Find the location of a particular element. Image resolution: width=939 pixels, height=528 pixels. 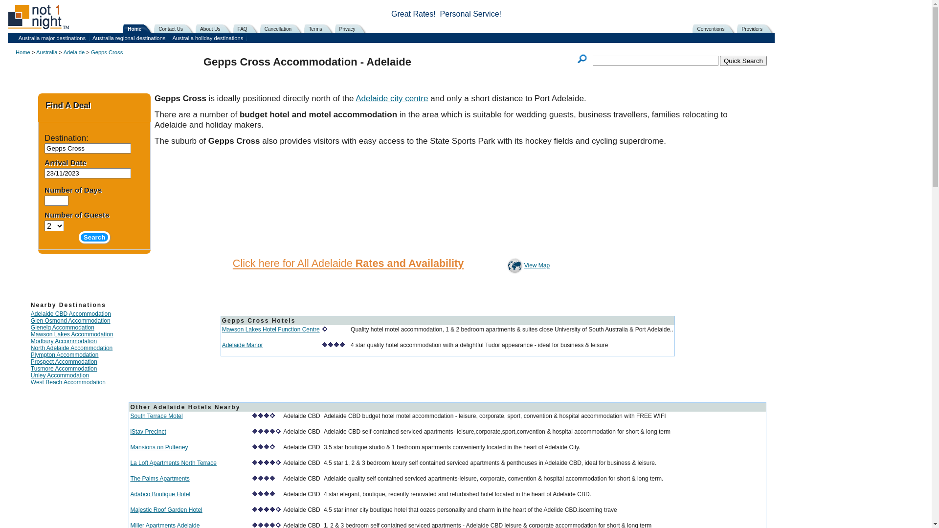

Adelaide CBD Accommodation is located at coordinates (71, 314).